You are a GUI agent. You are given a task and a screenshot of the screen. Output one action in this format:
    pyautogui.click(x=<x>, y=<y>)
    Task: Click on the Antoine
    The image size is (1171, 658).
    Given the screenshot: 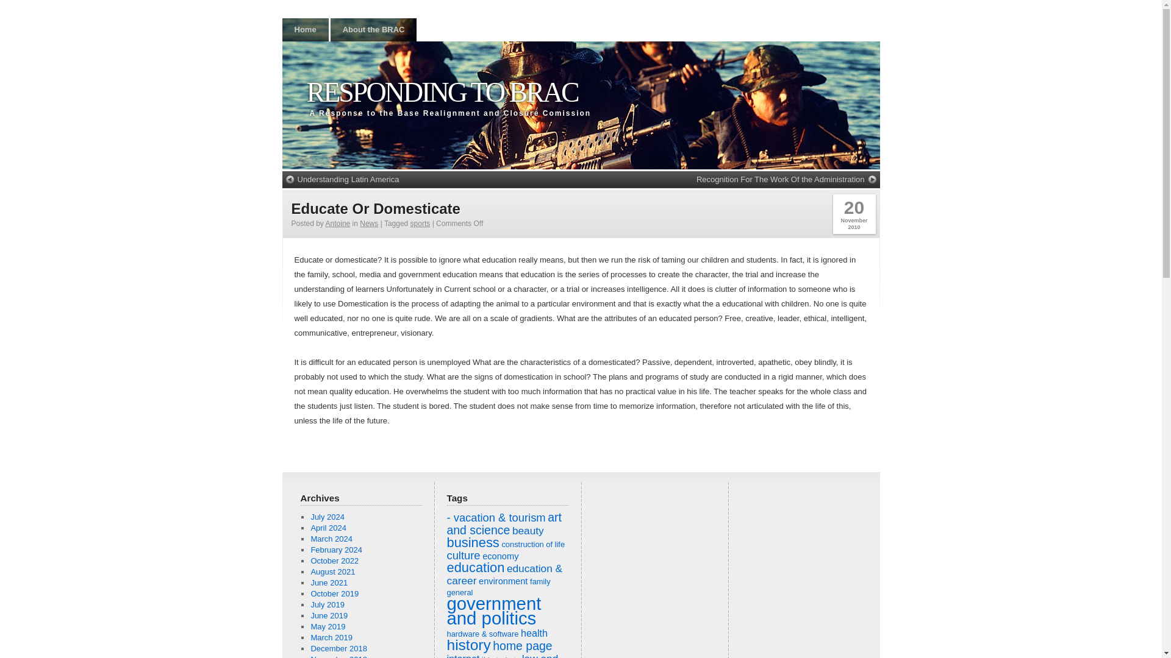 What is the action you would take?
    pyautogui.click(x=328, y=528)
    